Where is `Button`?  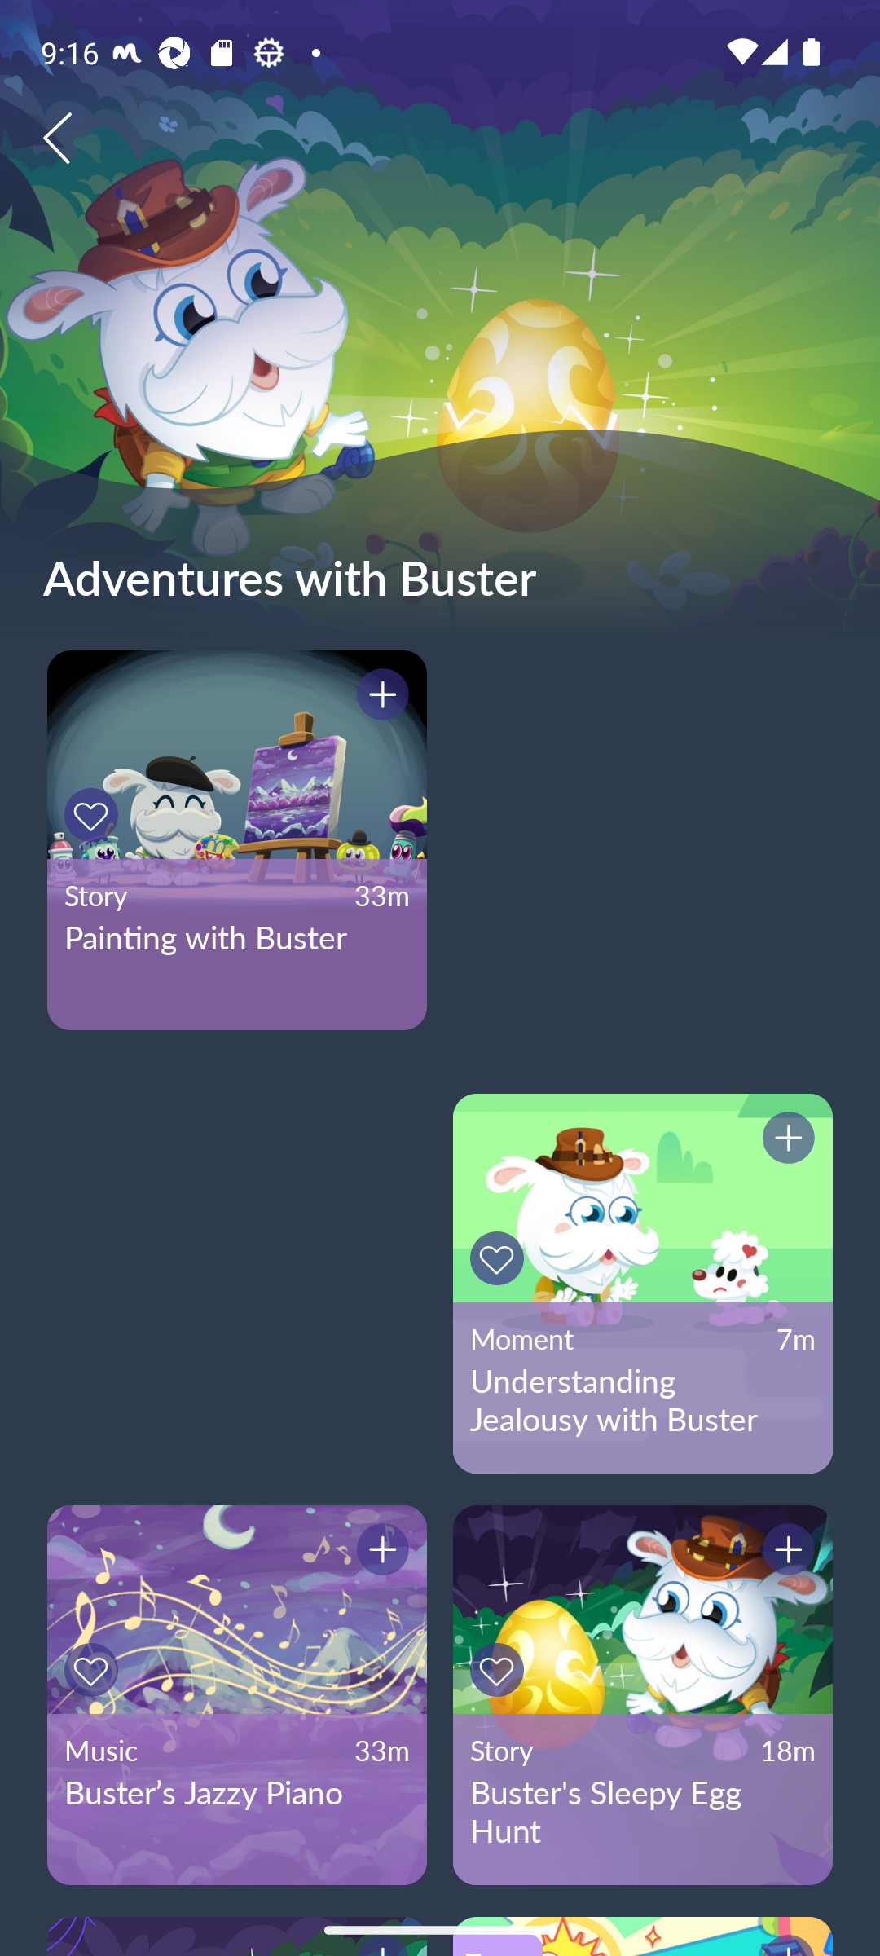
Button is located at coordinates (379, 1553).